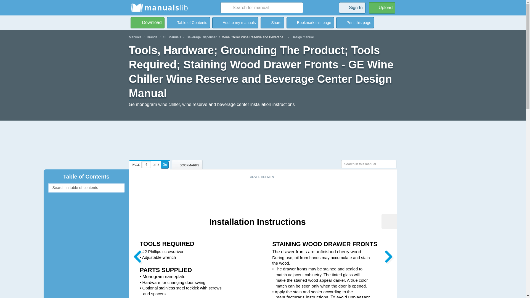 The image size is (530, 298). Describe the element at coordinates (310, 22) in the screenshot. I see `Bookmark this page` at that location.